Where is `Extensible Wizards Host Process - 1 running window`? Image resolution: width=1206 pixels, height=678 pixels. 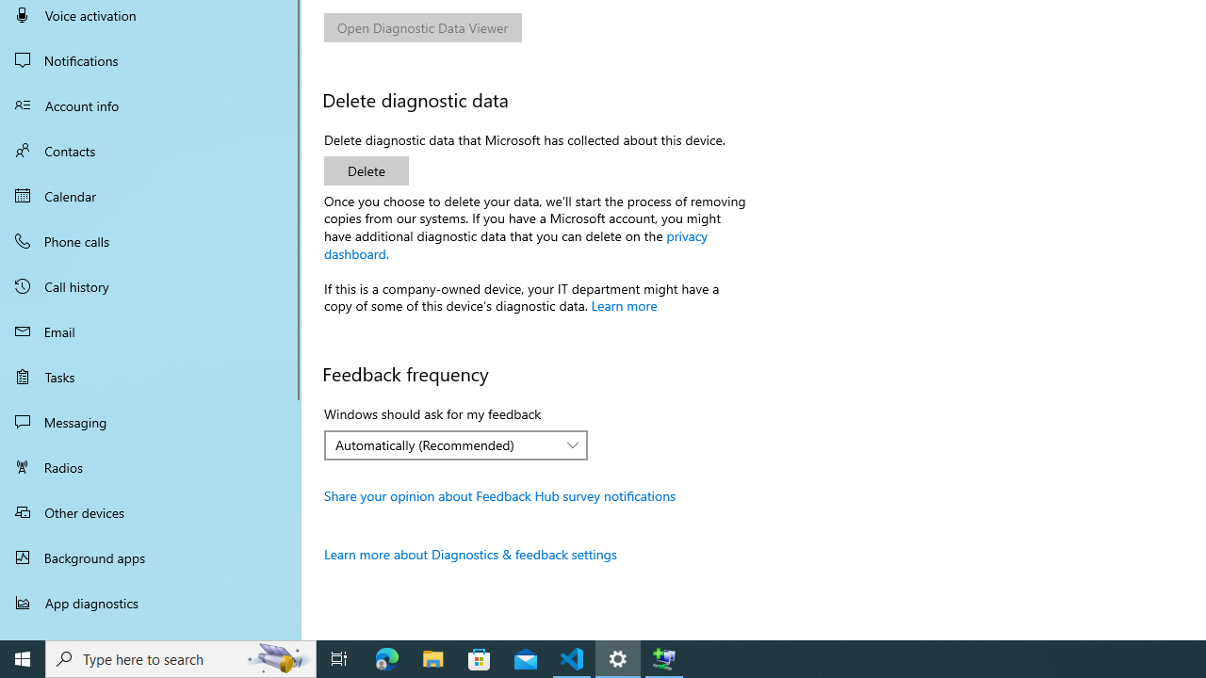 Extensible Wizards Host Process - 1 running window is located at coordinates (663, 659).